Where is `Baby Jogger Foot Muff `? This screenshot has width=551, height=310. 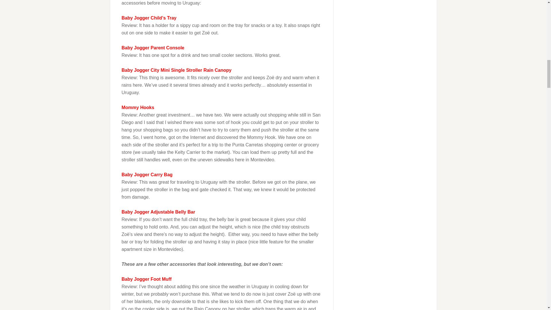
Baby Jogger Foot Muff  is located at coordinates (146, 279).